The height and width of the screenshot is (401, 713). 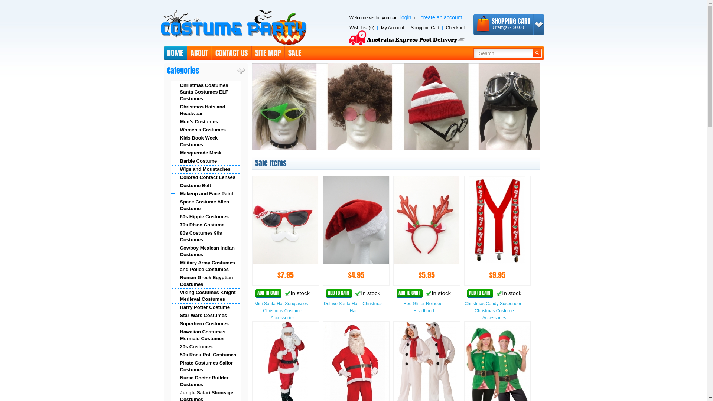 What do you see at coordinates (423, 307) in the screenshot?
I see `Red Glitter Reindeer Headband` at bounding box center [423, 307].